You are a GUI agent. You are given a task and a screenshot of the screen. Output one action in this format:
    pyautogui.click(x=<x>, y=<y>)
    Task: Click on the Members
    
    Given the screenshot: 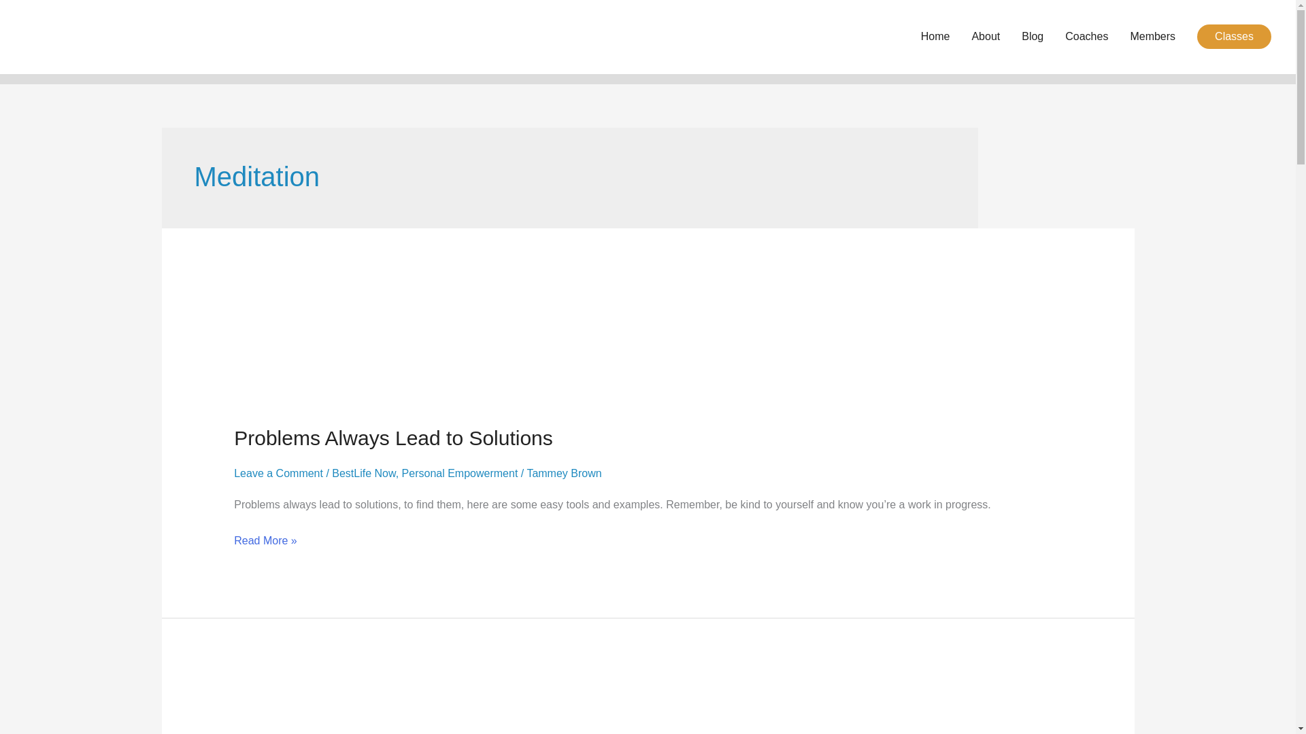 What is the action you would take?
    pyautogui.click(x=1152, y=37)
    